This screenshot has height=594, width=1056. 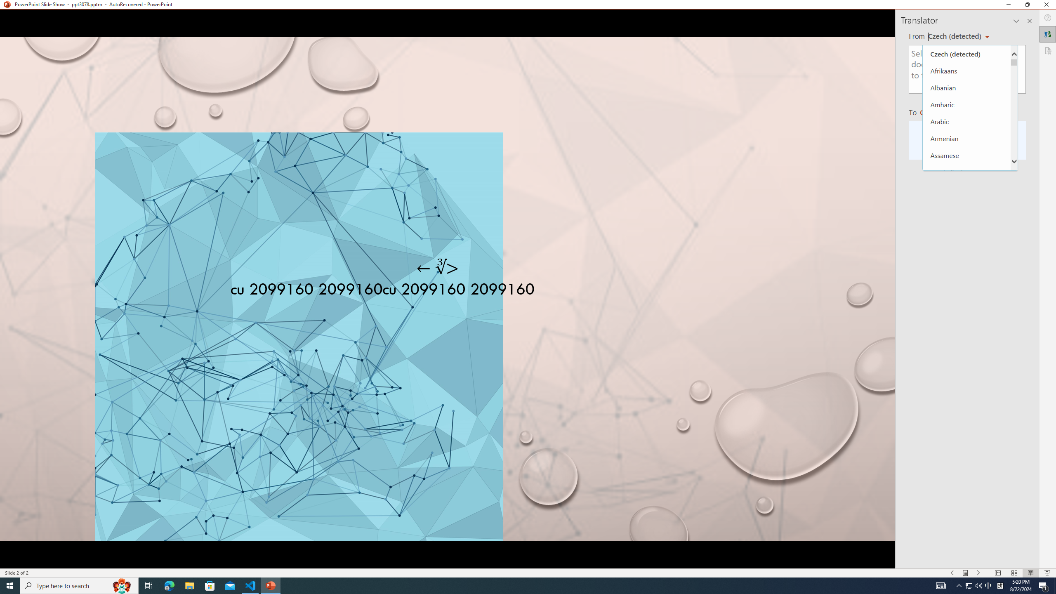 What do you see at coordinates (966, 527) in the screenshot?
I see `English` at bounding box center [966, 527].